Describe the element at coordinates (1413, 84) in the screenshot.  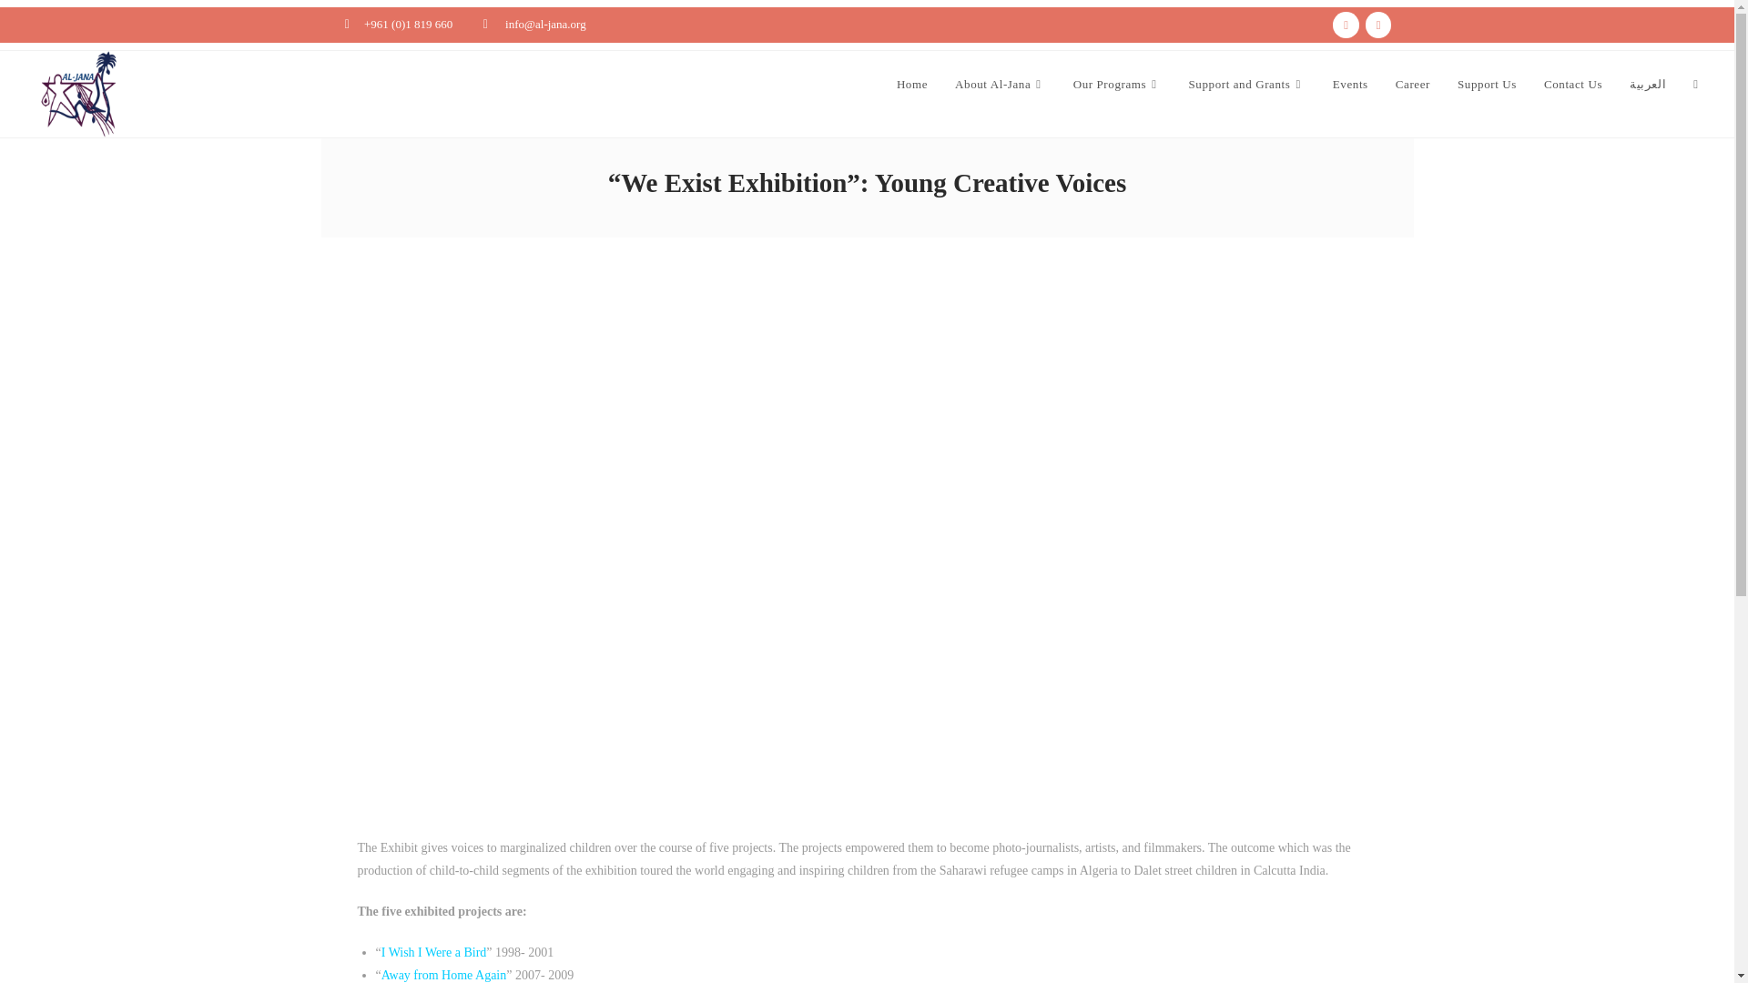
I see `Career` at that location.